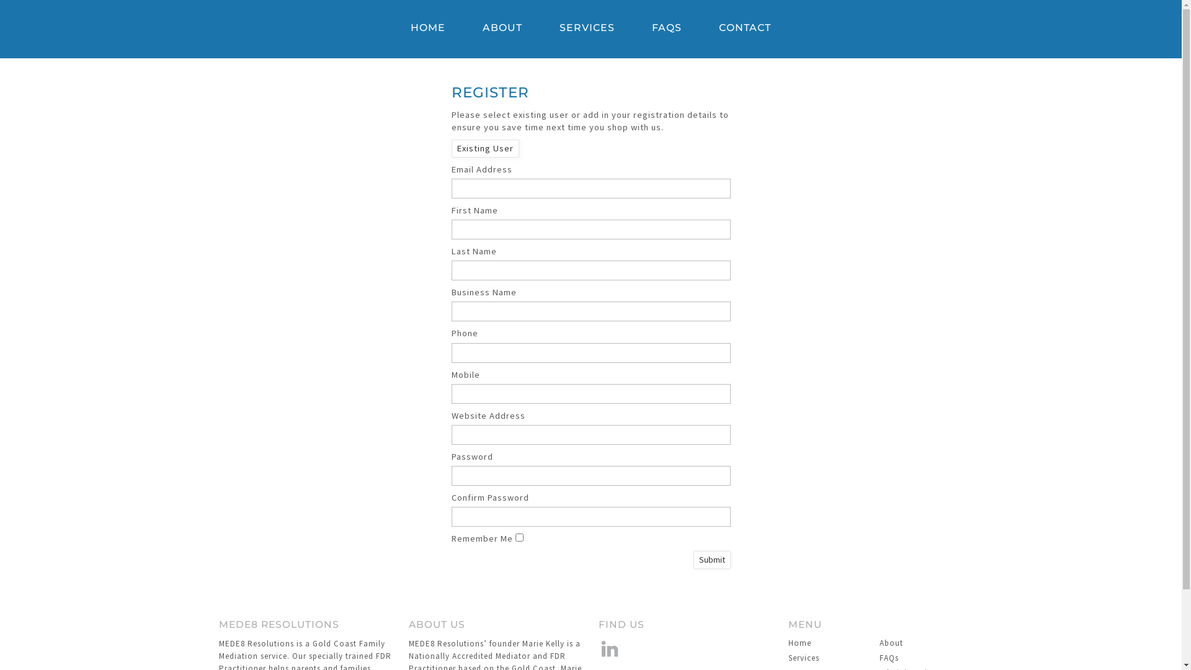 This screenshot has width=1191, height=670. I want to click on Last Name, so click(591, 270).